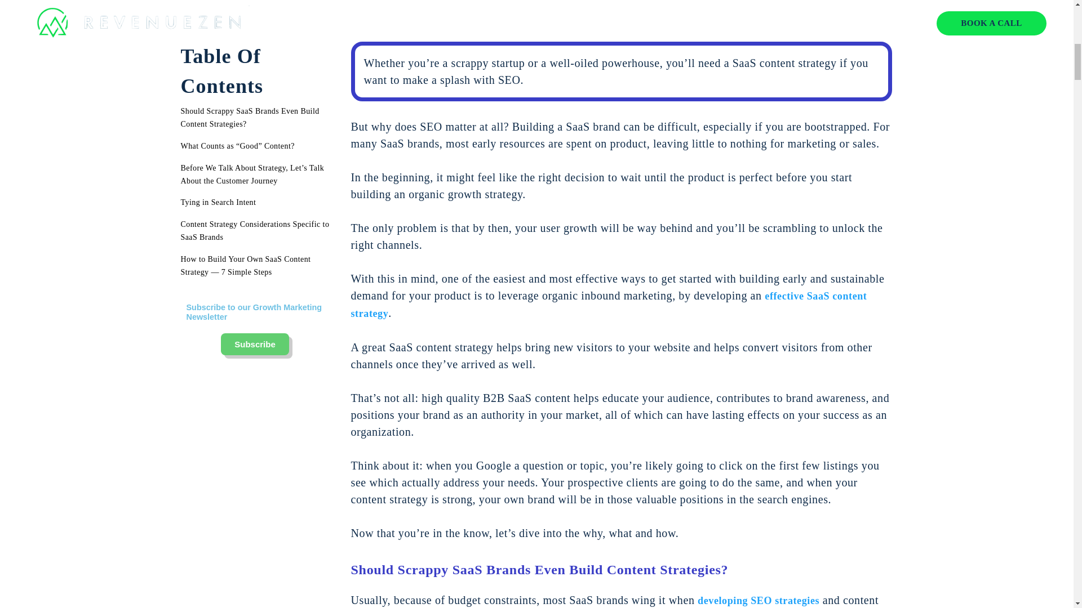  Describe the element at coordinates (255, 343) in the screenshot. I see `Subscribe` at that location.